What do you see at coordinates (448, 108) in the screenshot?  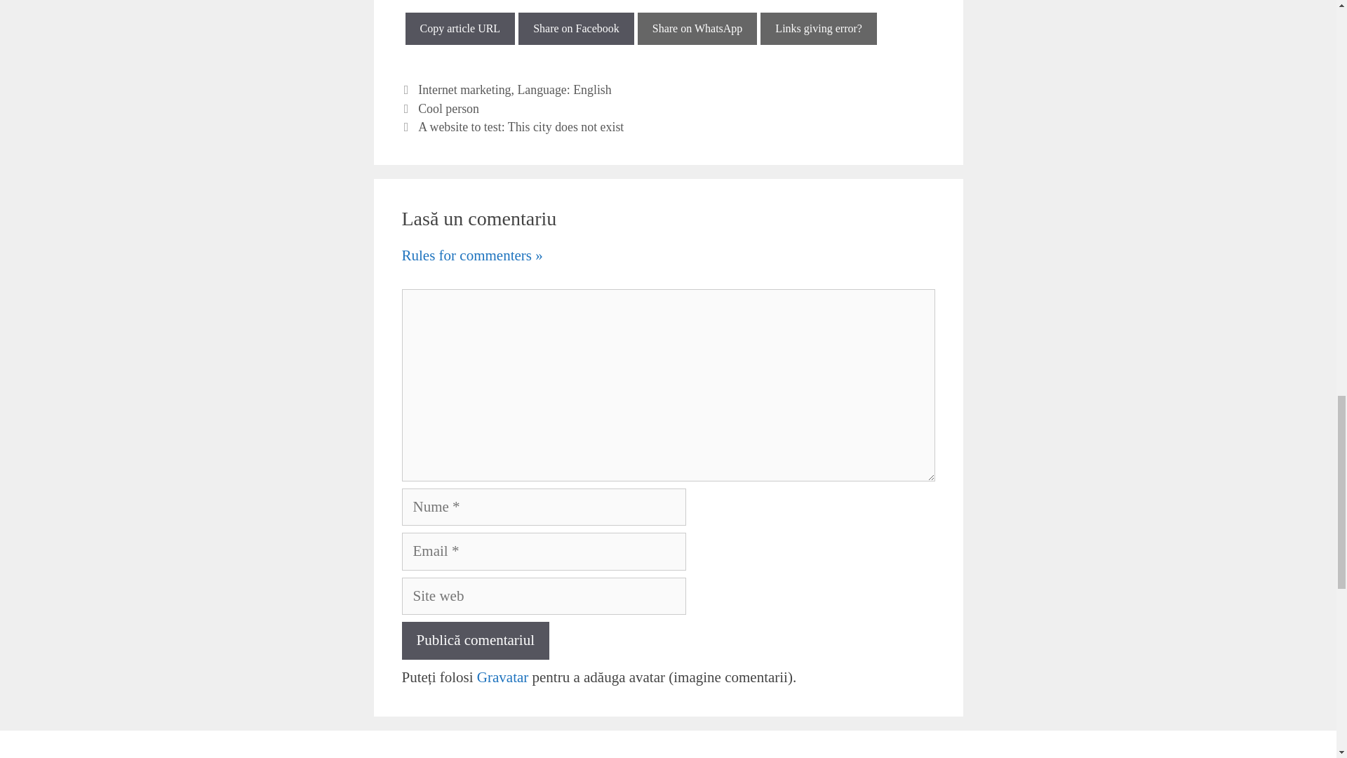 I see `Cool person` at bounding box center [448, 108].